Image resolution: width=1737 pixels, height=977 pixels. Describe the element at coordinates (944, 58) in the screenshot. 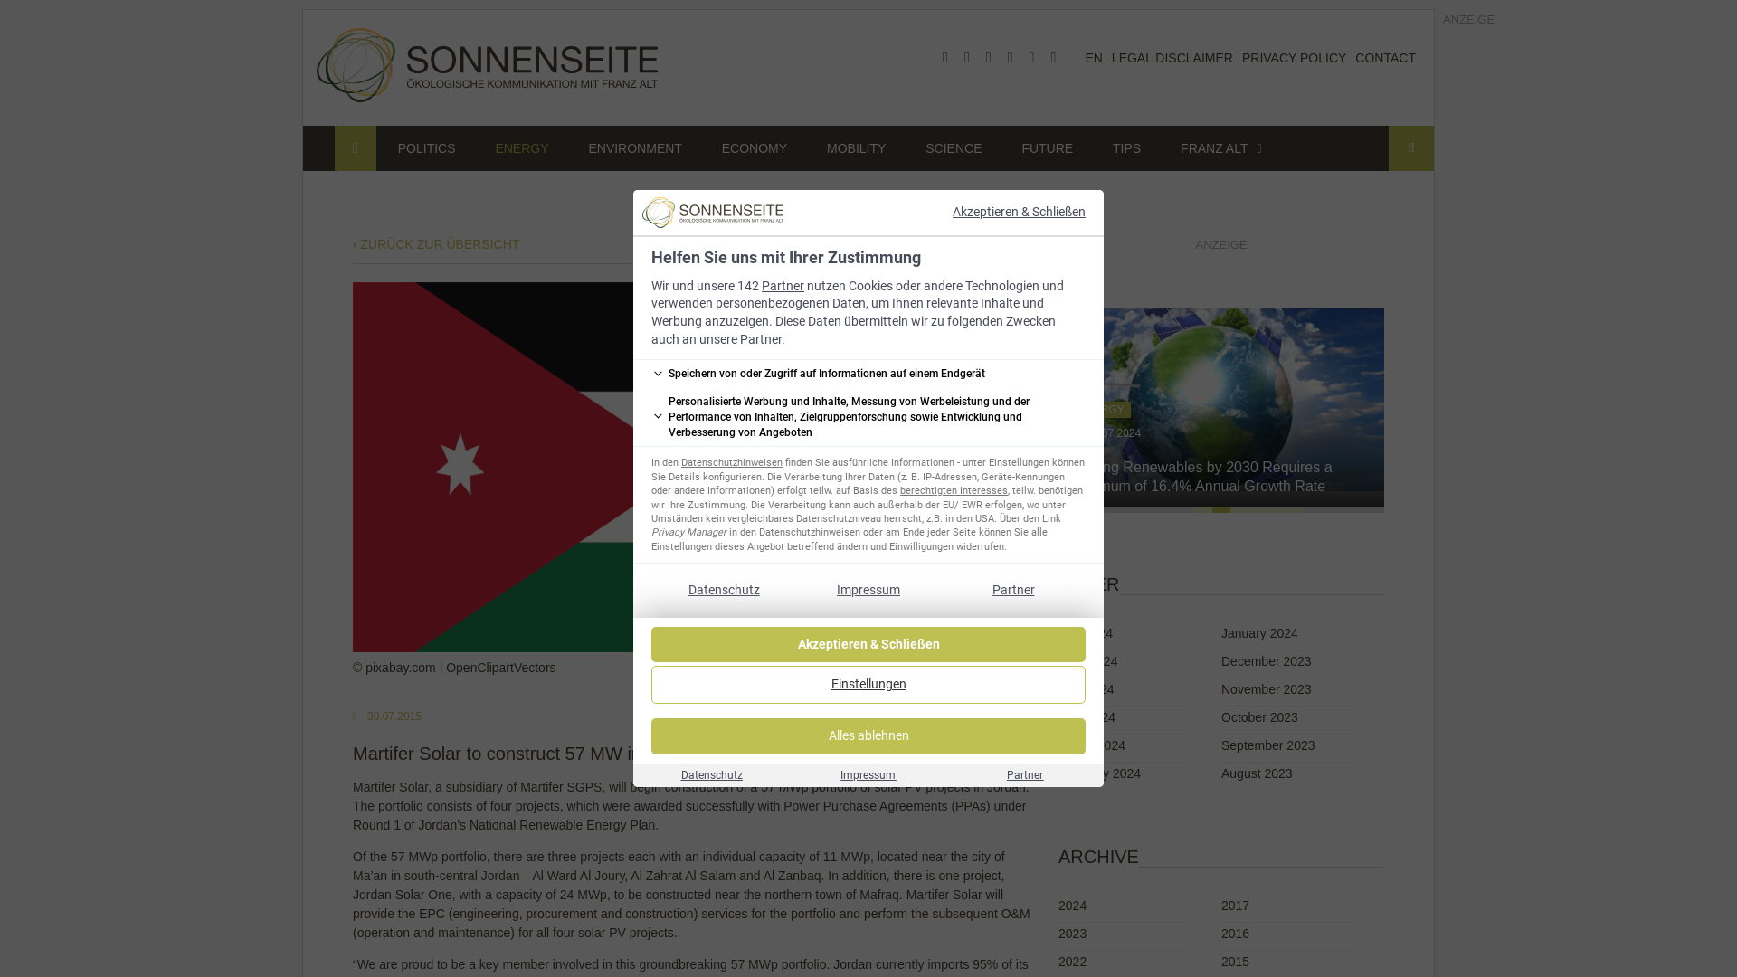

I see `facebook` at that location.